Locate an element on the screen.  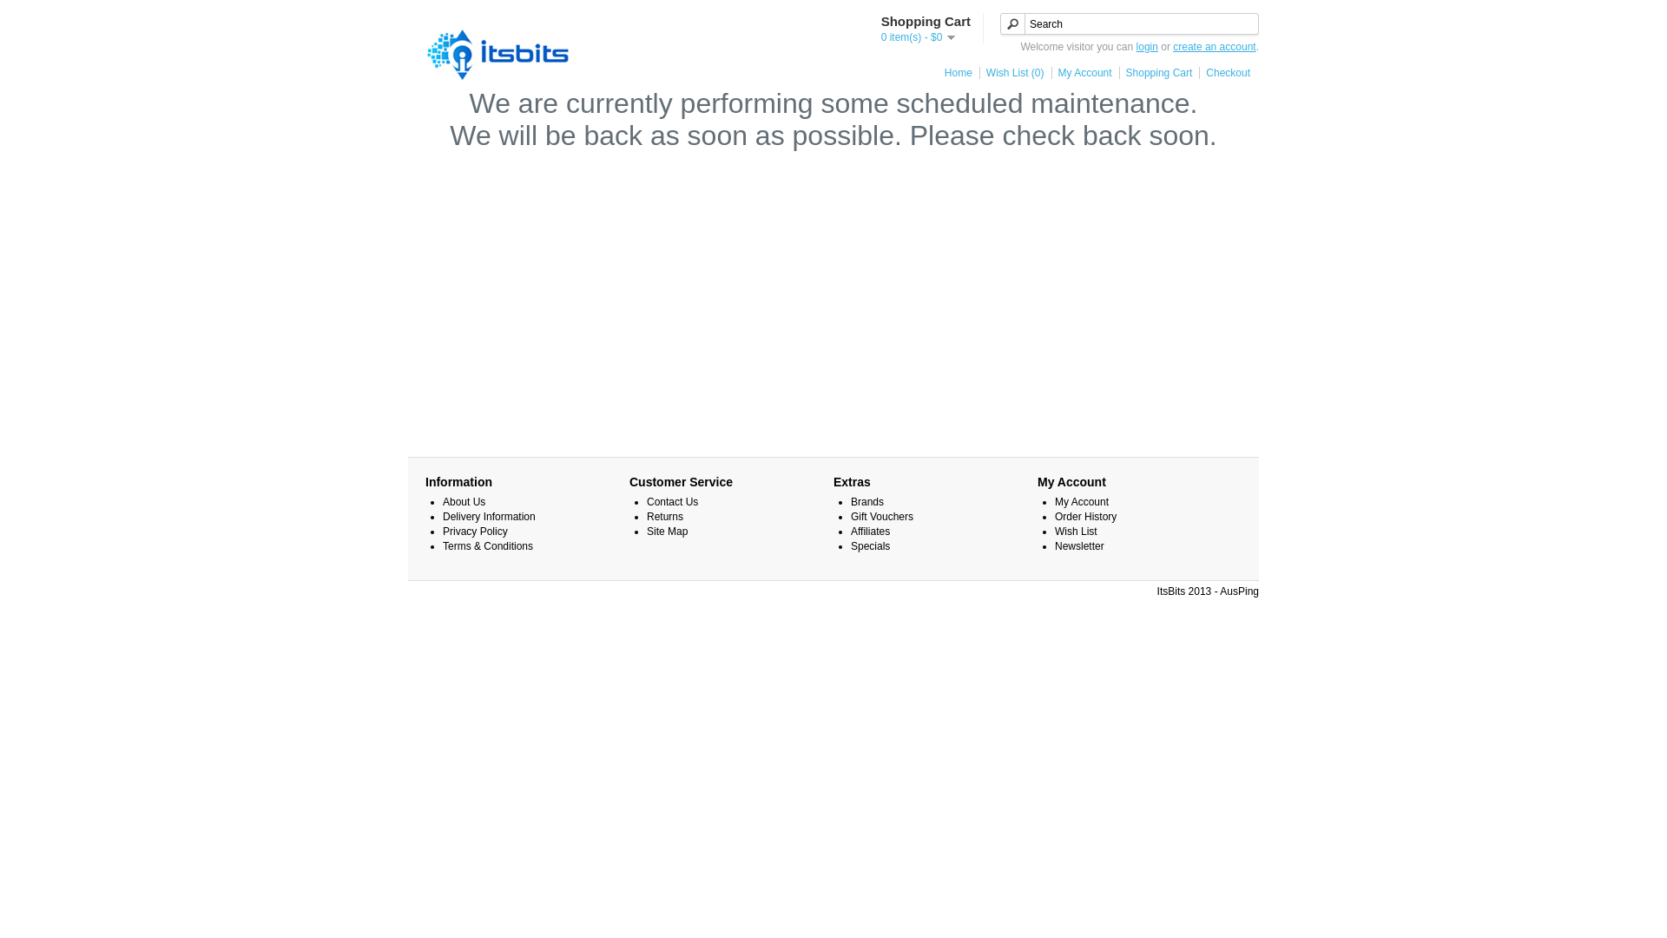
Order History is located at coordinates (1085, 517).